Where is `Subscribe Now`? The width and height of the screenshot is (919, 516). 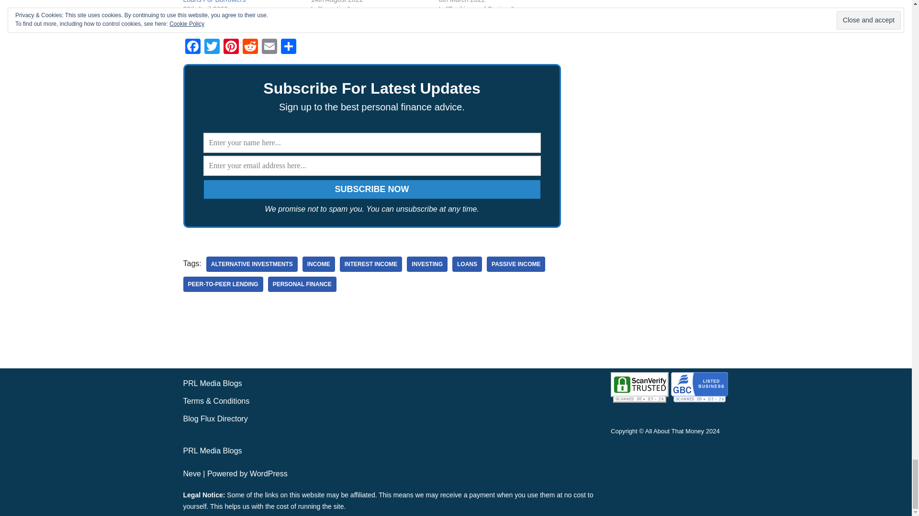 Subscribe Now is located at coordinates (372, 189).